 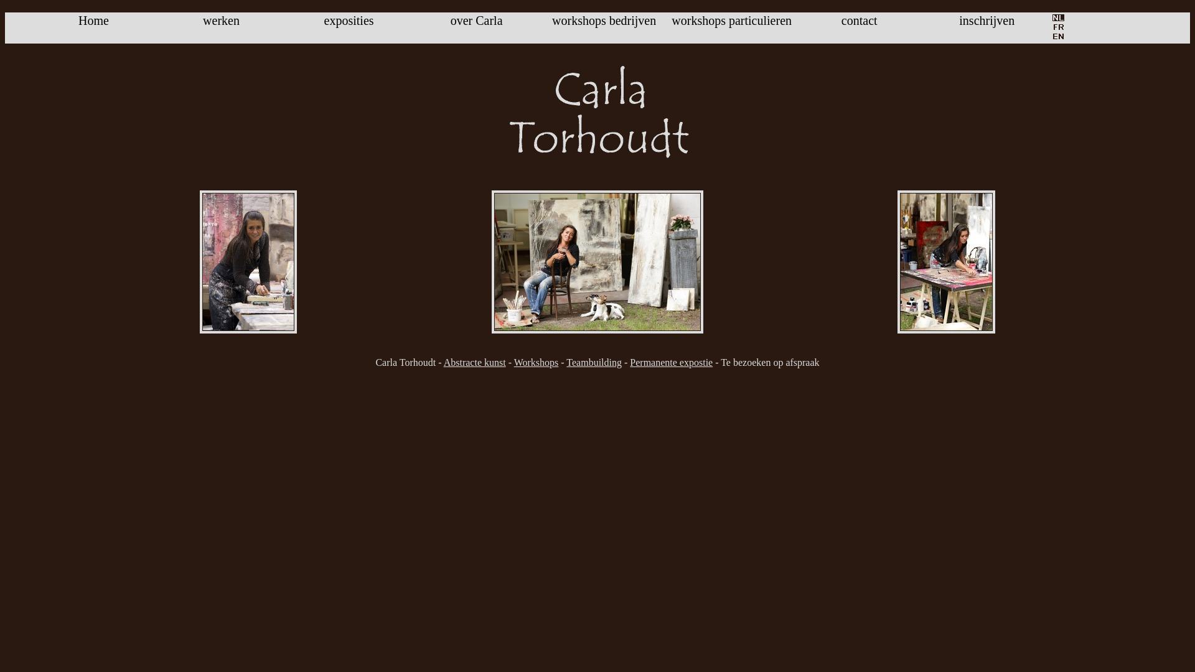 What do you see at coordinates (732, 21) in the screenshot?
I see `workshops particulieren` at bounding box center [732, 21].